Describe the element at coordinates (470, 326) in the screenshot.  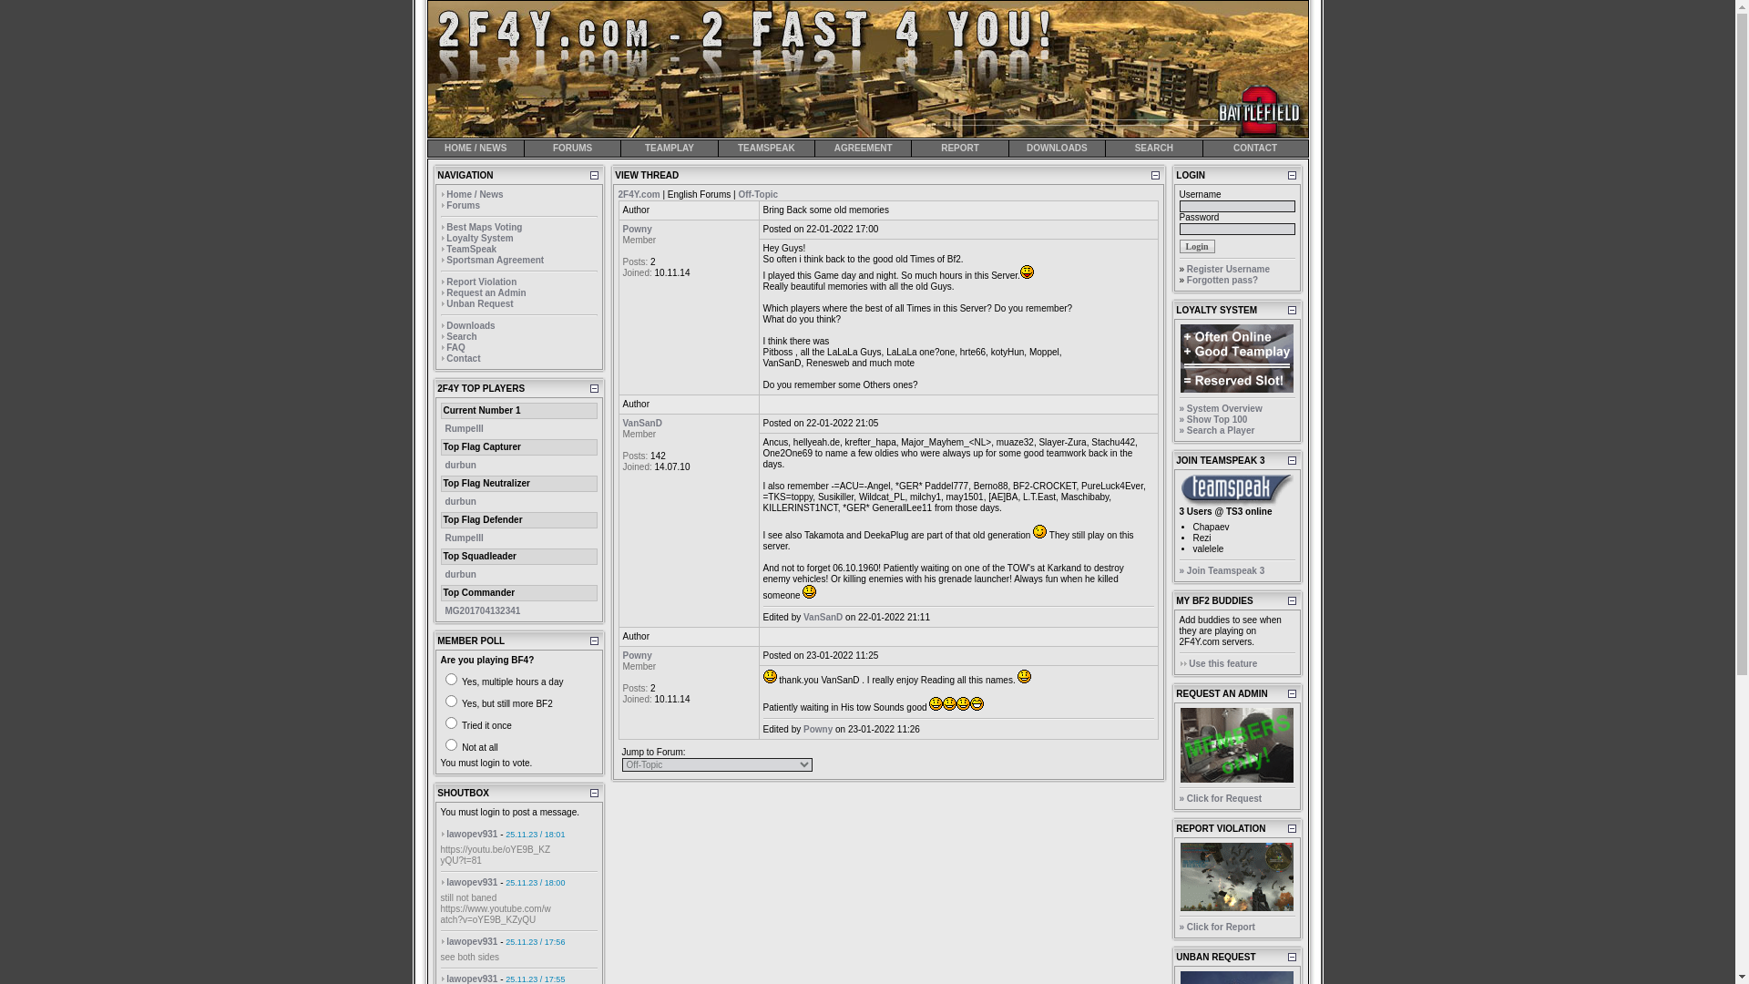
I see `Downloads` at that location.